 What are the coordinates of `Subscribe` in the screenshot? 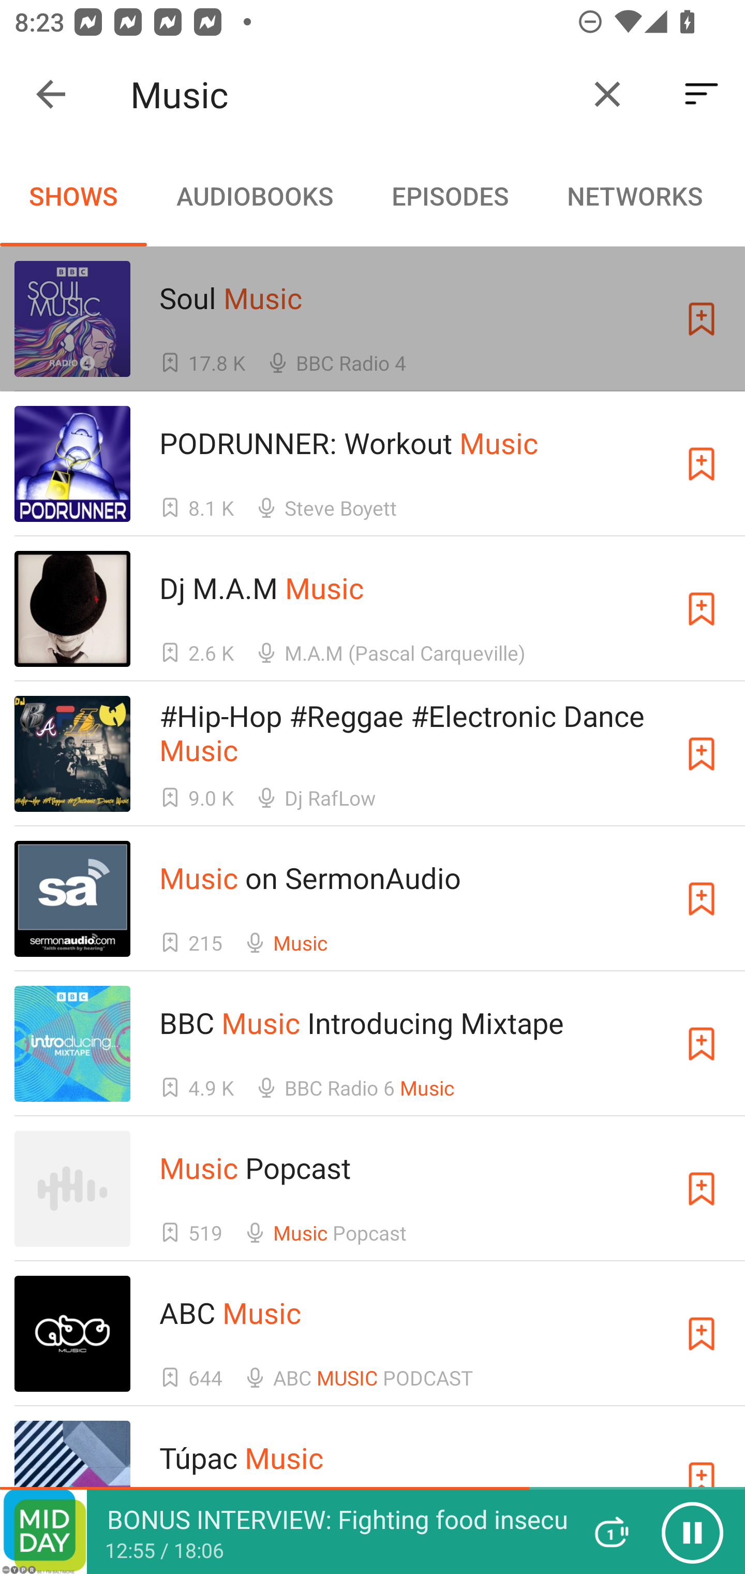 It's located at (702, 318).